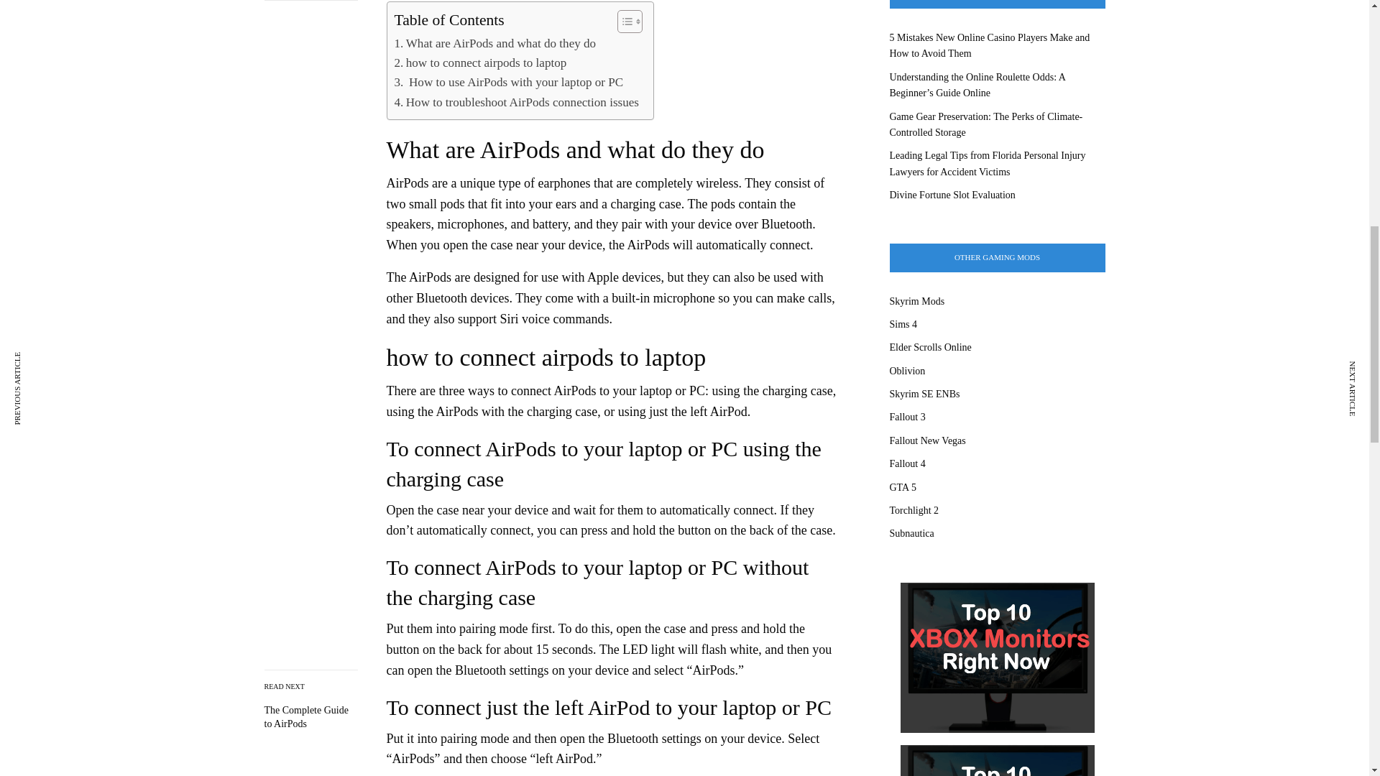 Image resolution: width=1380 pixels, height=776 pixels. What do you see at coordinates (494, 43) in the screenshot?
I see `What are AirPods and what do they do` at bounding box center [494, 43].